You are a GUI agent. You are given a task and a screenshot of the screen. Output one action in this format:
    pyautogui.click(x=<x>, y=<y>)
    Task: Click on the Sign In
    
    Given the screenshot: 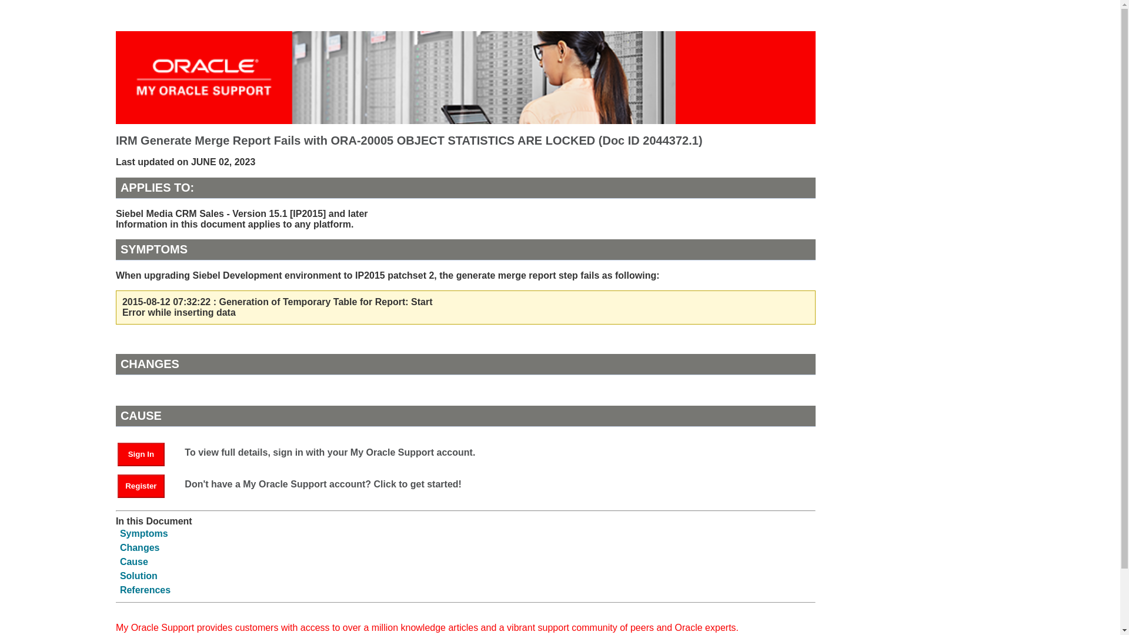 What is the action you would take?
    pyautogui.click(x=141, y=454)
    